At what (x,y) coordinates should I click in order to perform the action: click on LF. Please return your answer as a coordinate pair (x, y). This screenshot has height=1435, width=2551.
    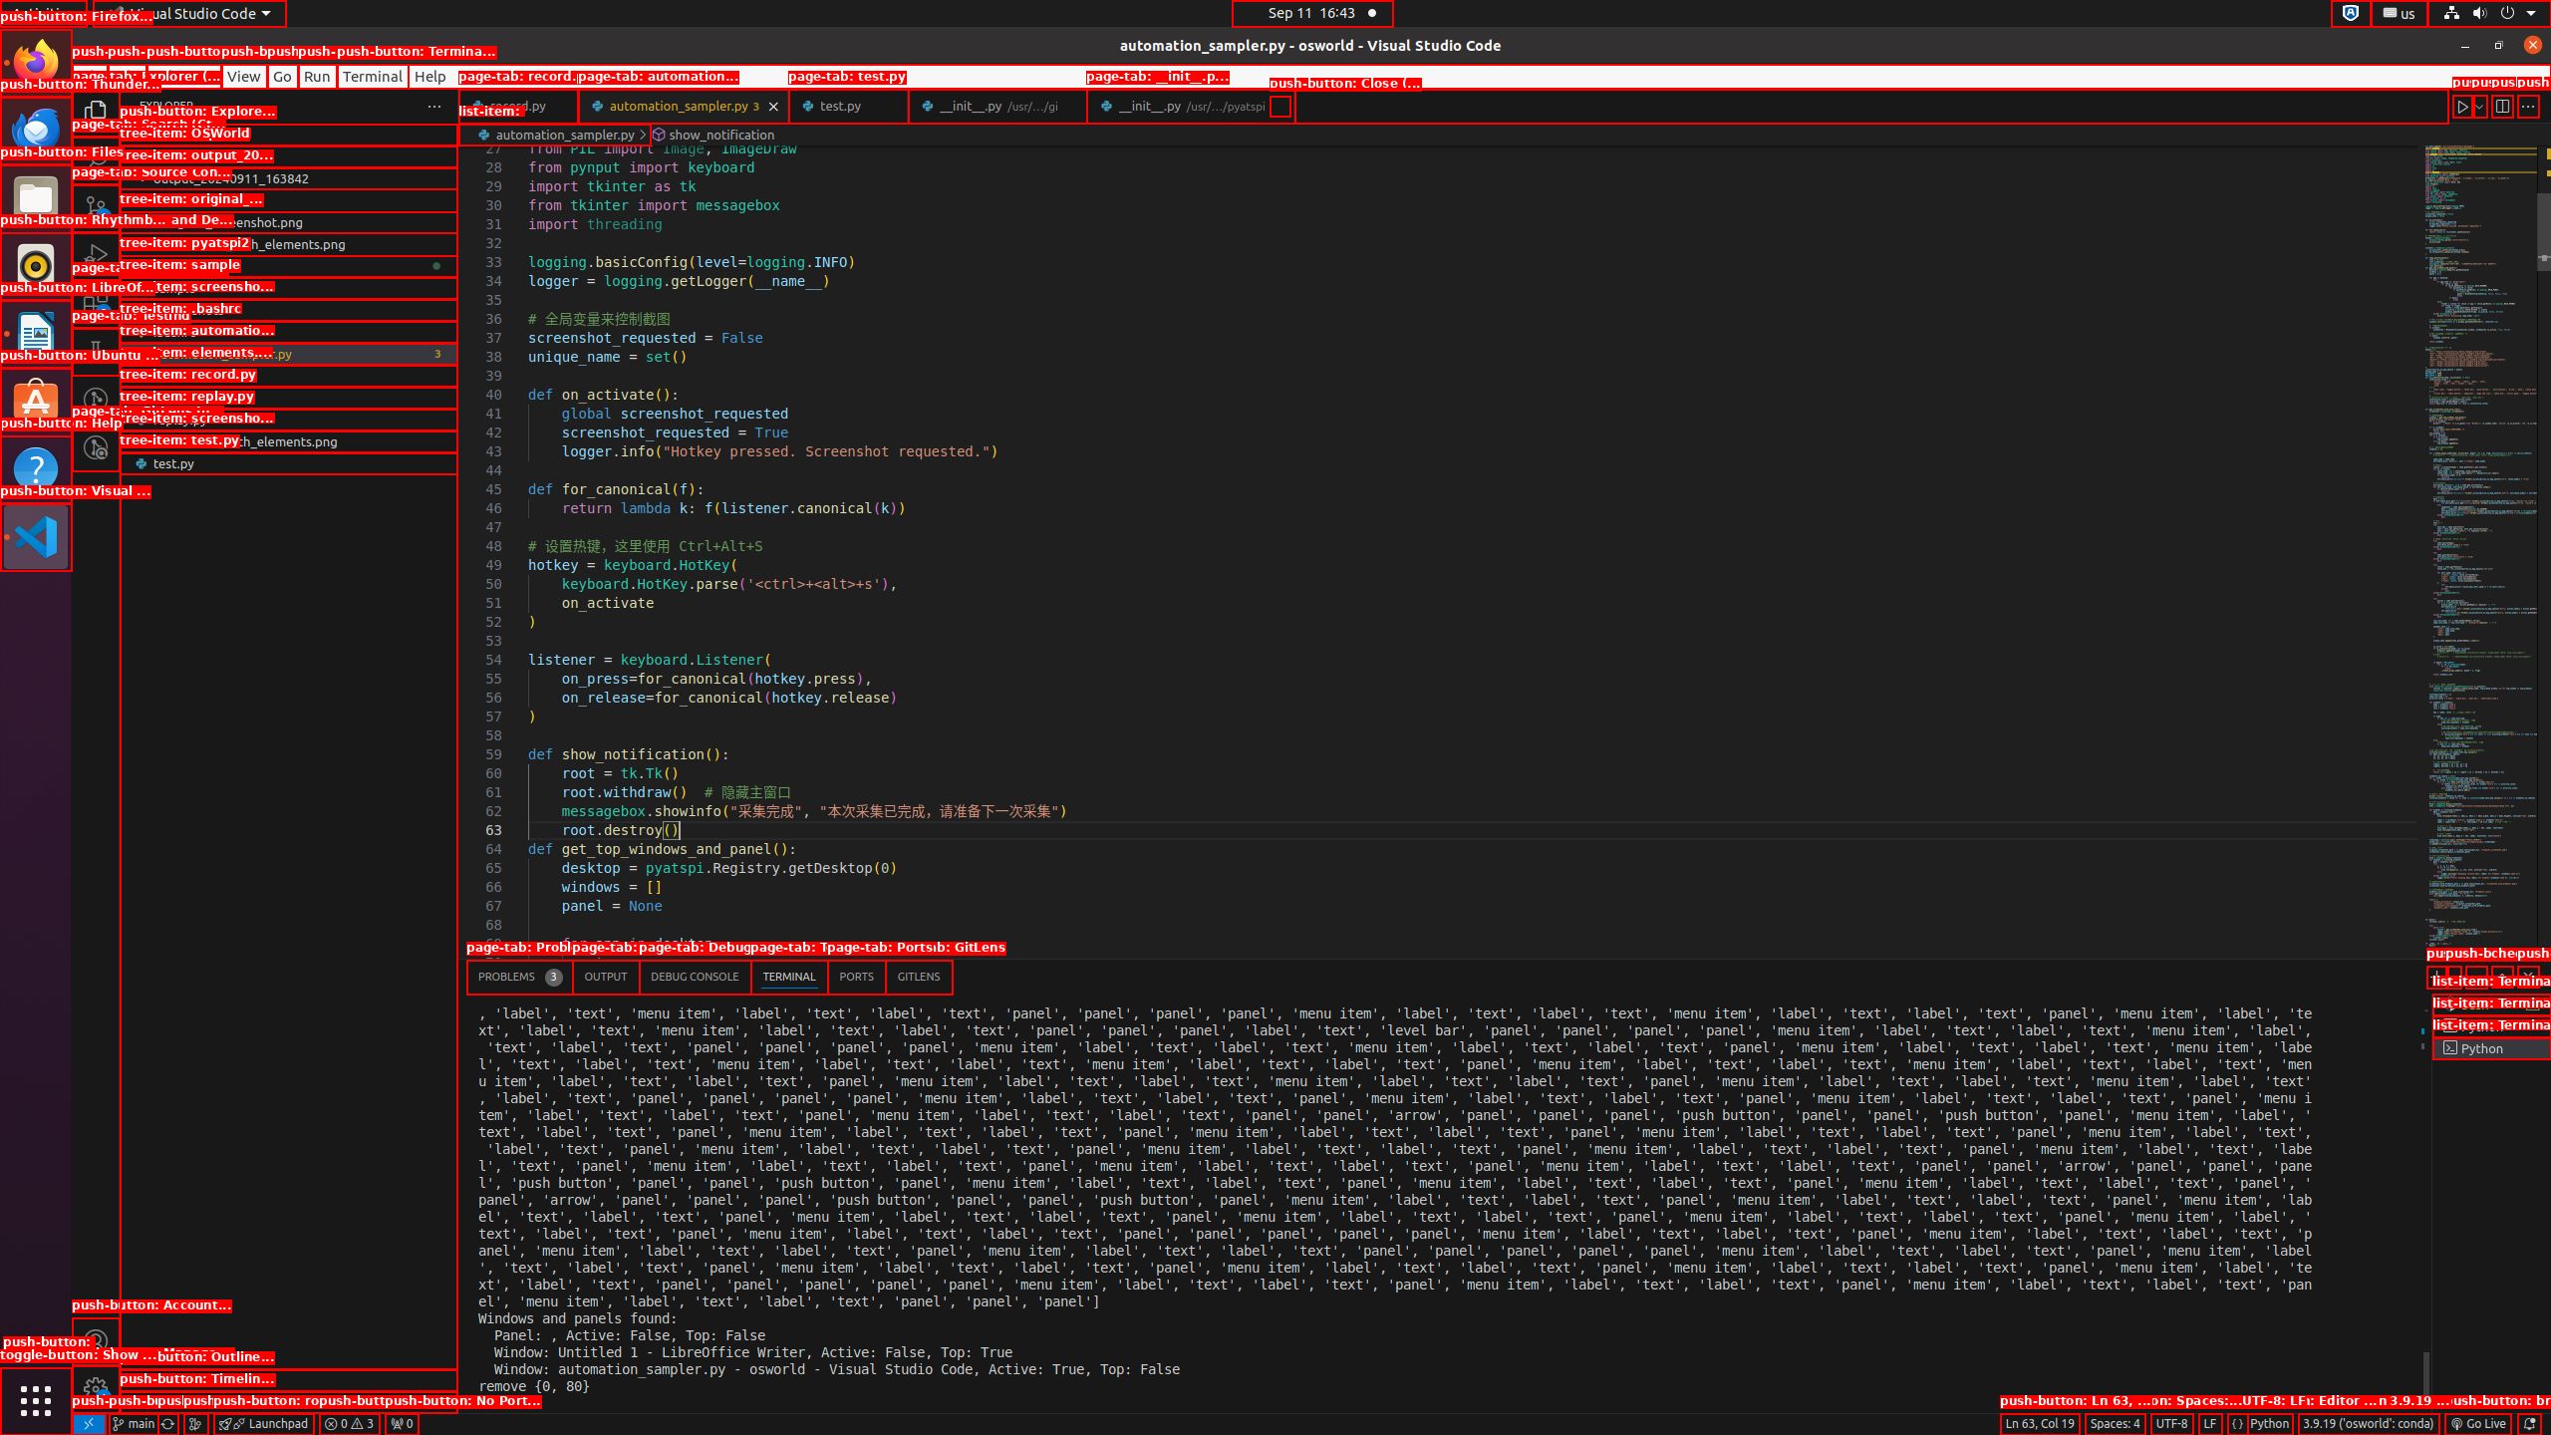
    Looking at the image, I should click on (2210, 1424).